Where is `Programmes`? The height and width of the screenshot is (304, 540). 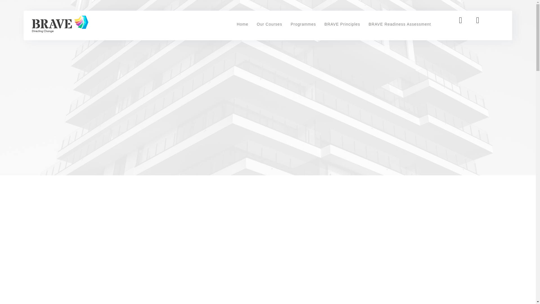 Programmes is located at coordinates (303, 24).